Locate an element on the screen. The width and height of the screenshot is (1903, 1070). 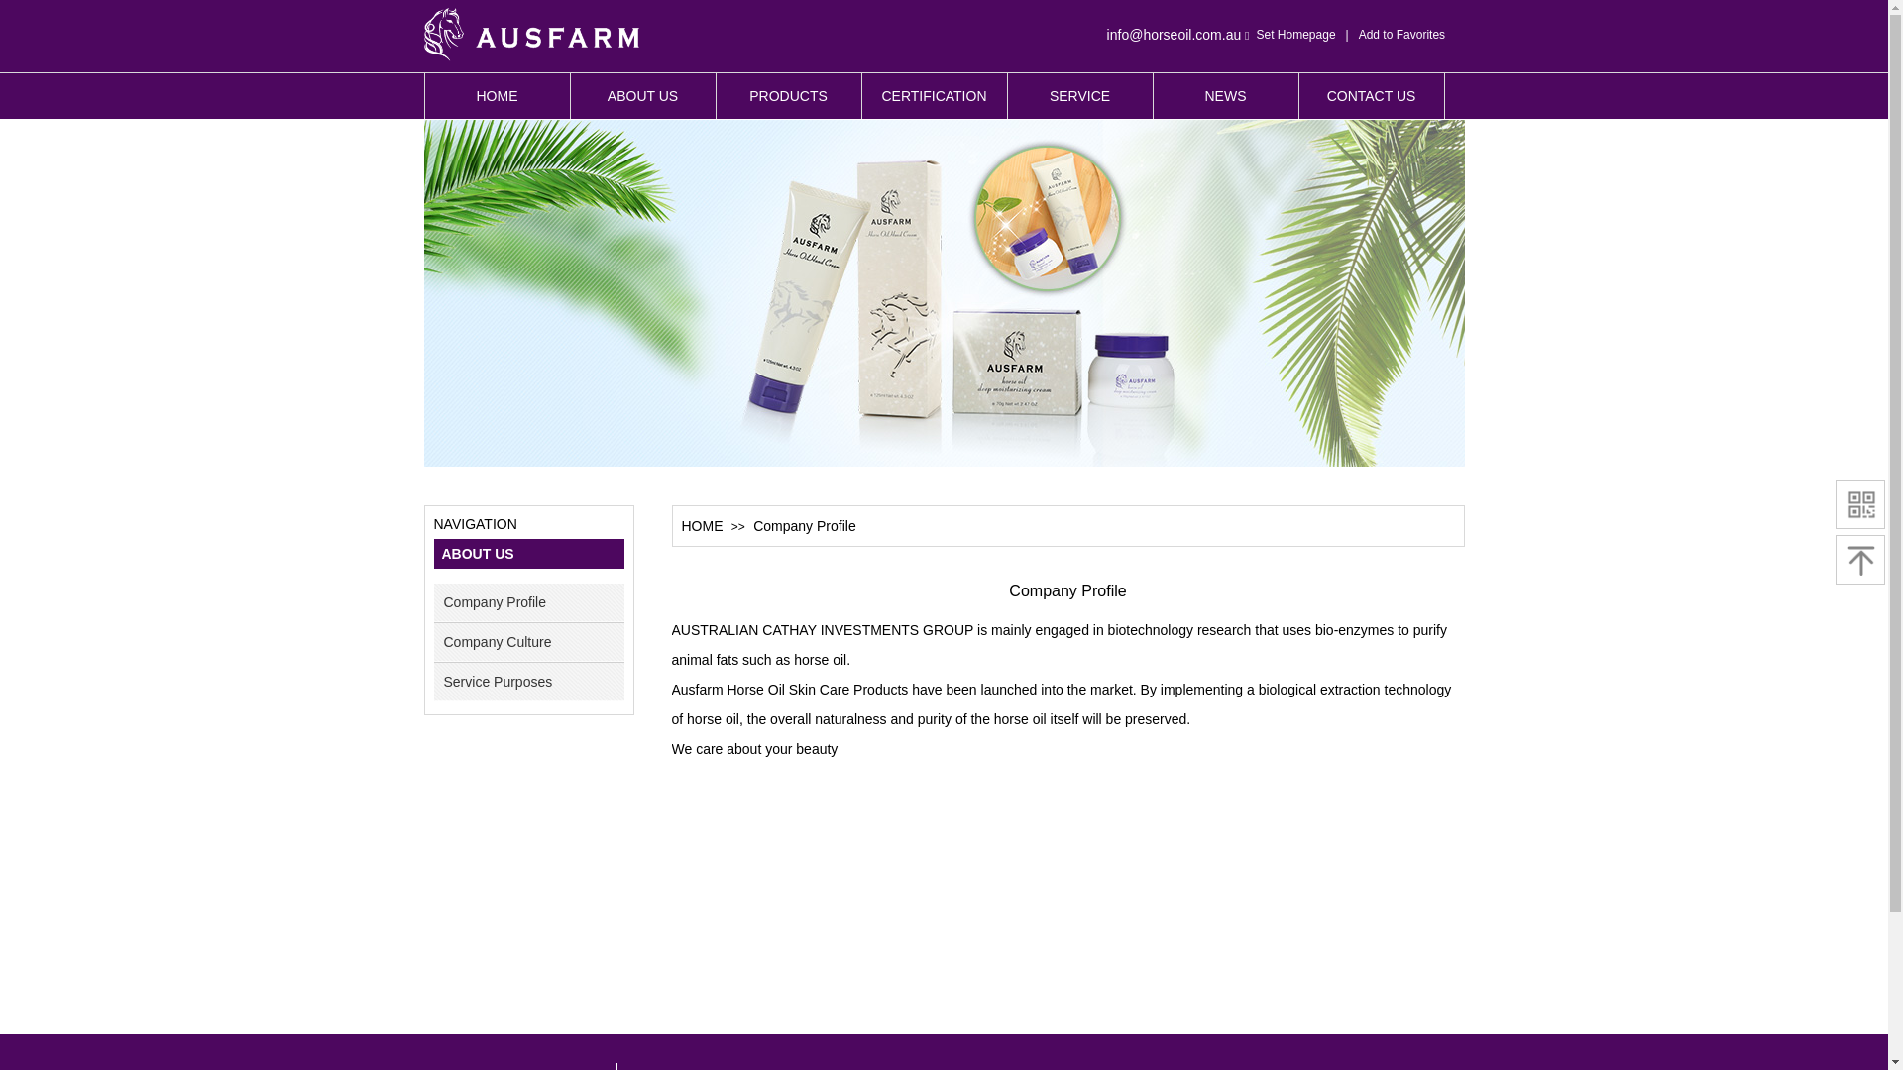
NEWS is located at coordinates (1226, 96).